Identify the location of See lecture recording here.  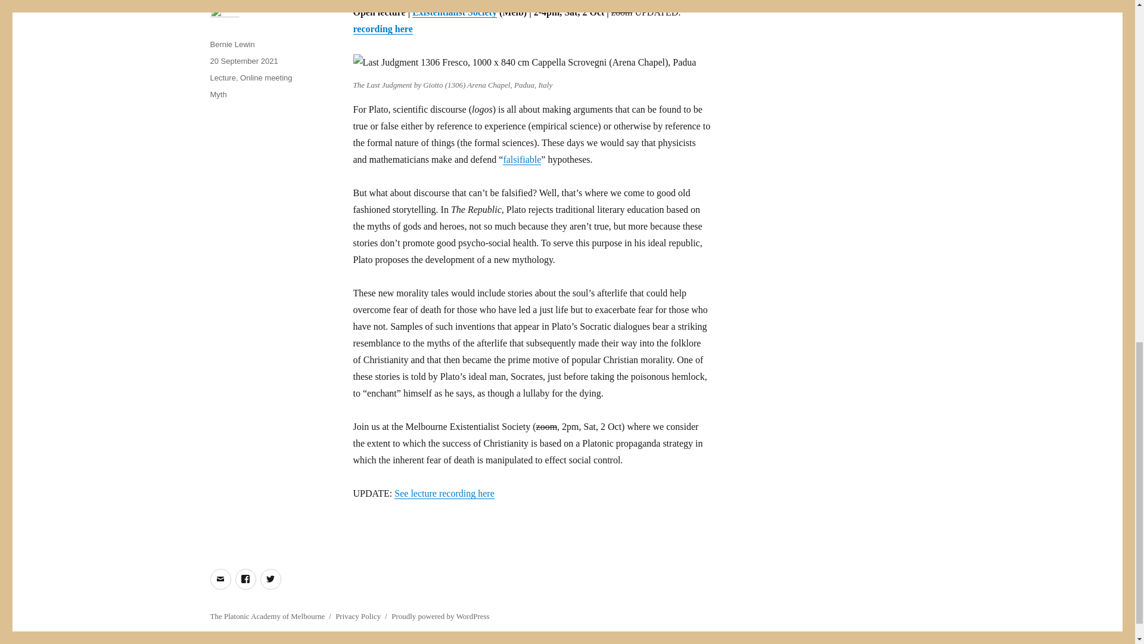
(444, 493).